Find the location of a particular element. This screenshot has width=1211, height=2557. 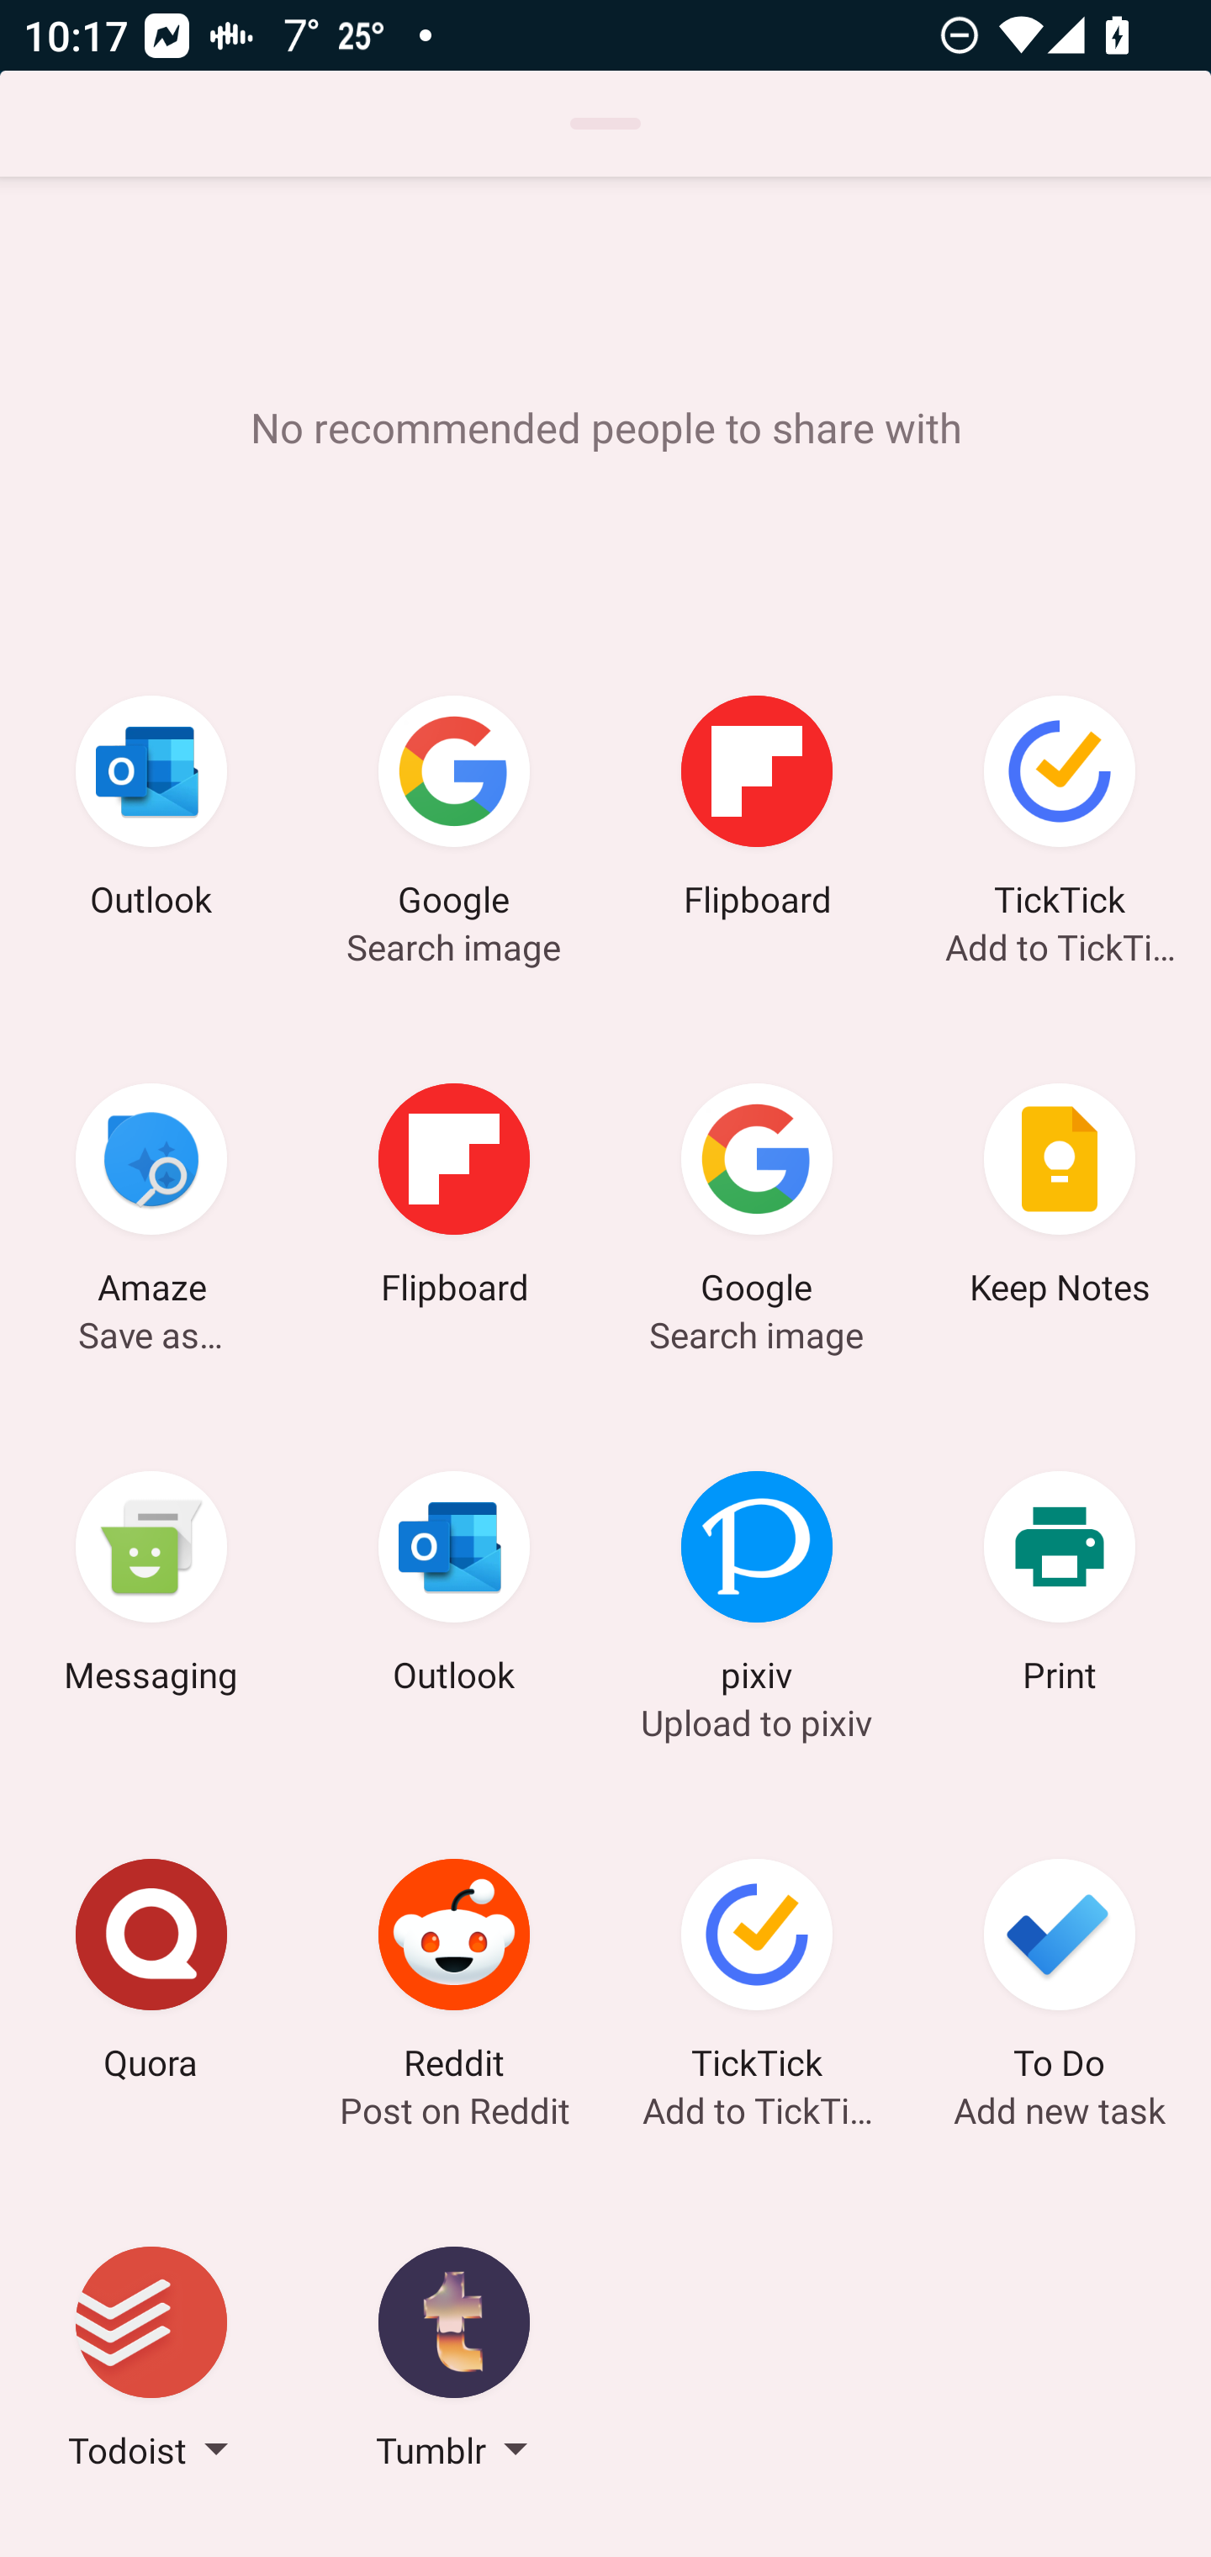

Amaze Save as… is located at coordinates (151, 1199).